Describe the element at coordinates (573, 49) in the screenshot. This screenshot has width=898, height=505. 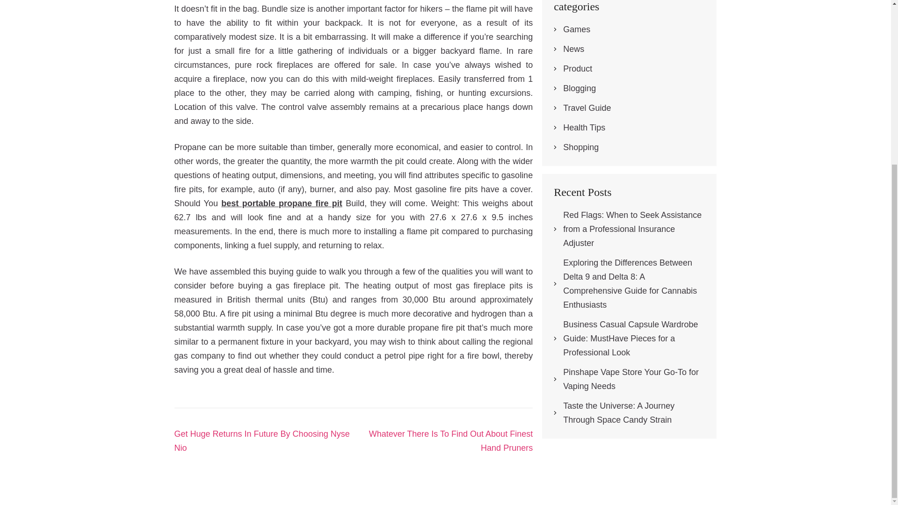
I see `News` at that location.